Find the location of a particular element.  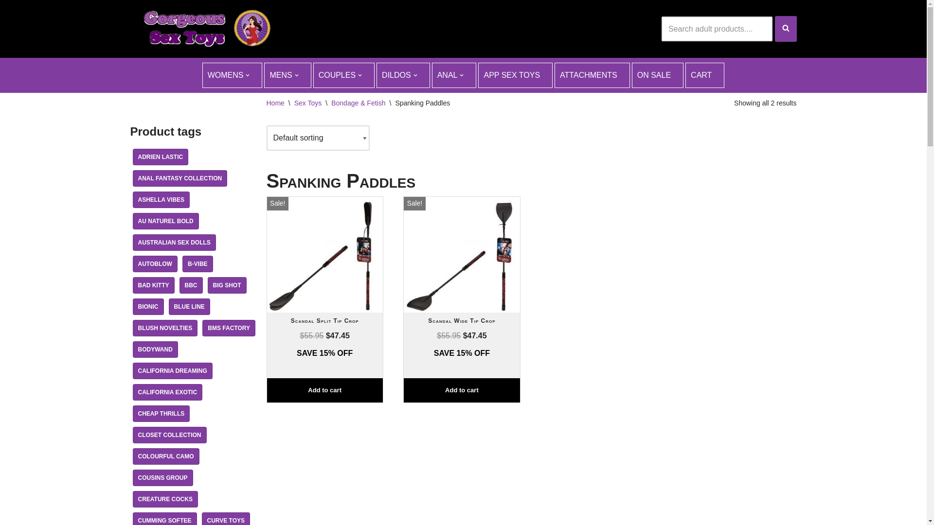

BLUSH NOVELTIES is located at coordinates (165, 328).